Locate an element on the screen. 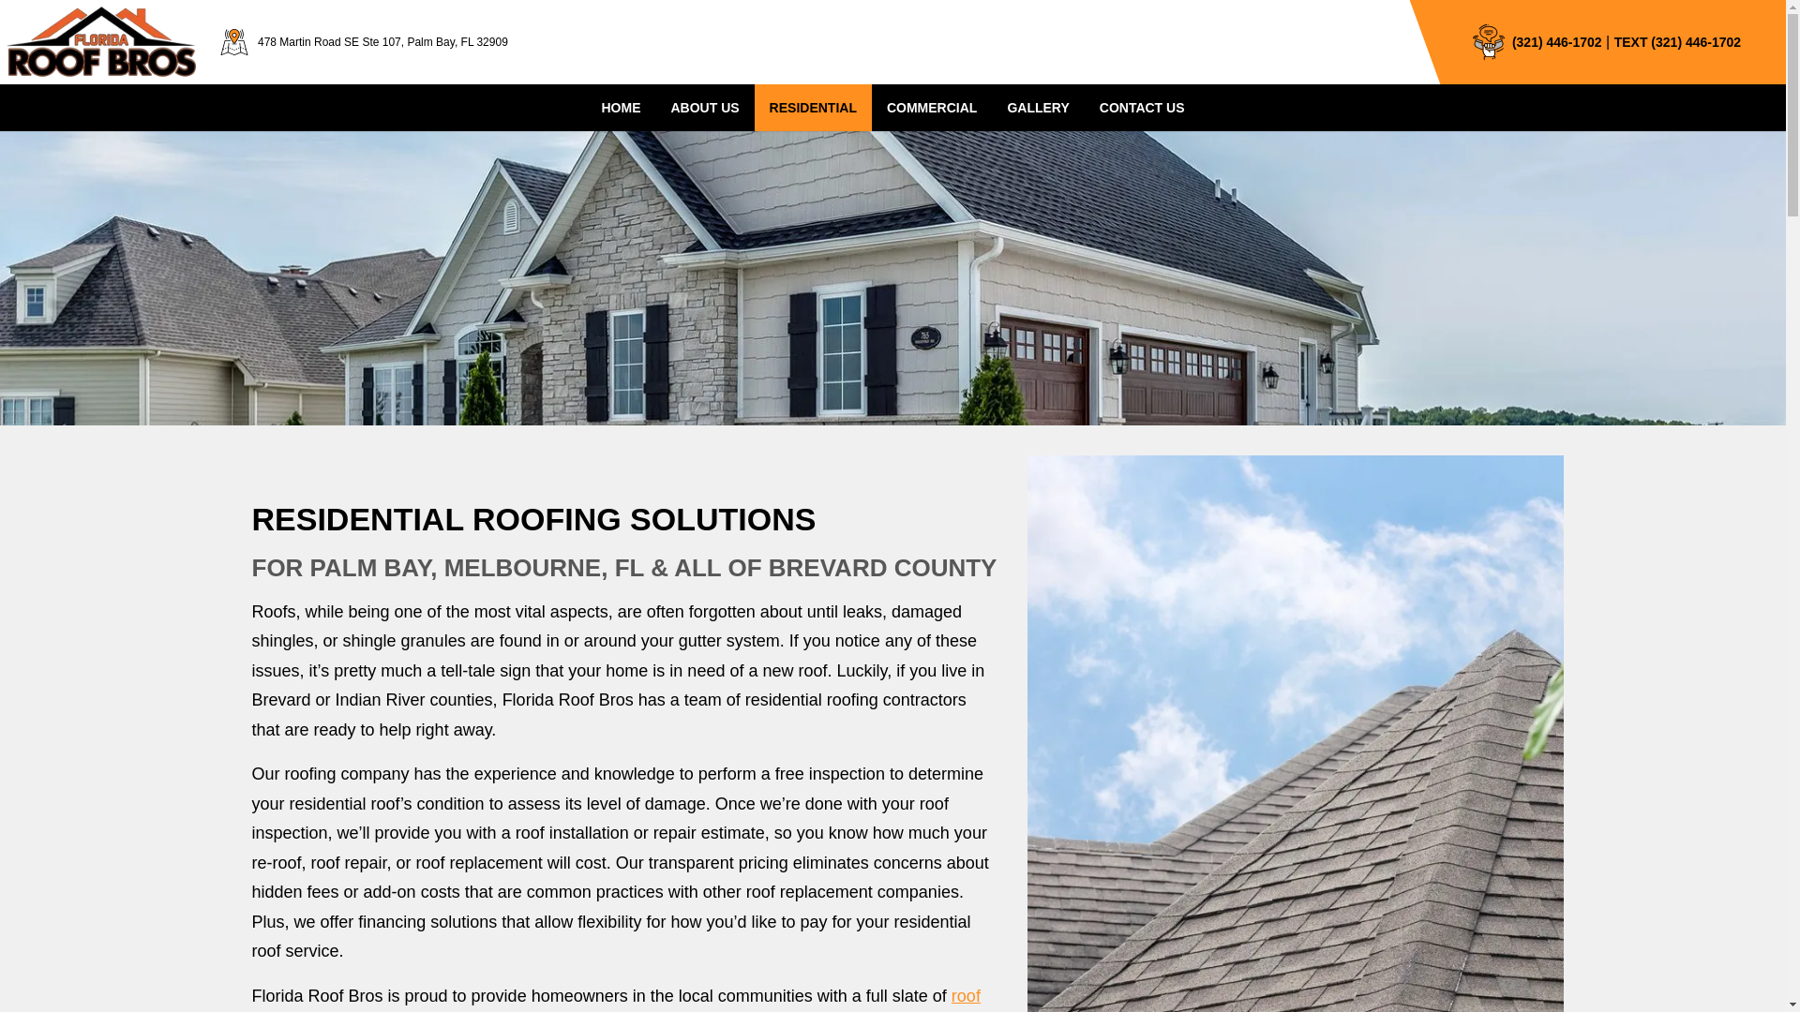 This screenshot has width=1800, height=1012. roof repairs is located at coordinates (615, 999).